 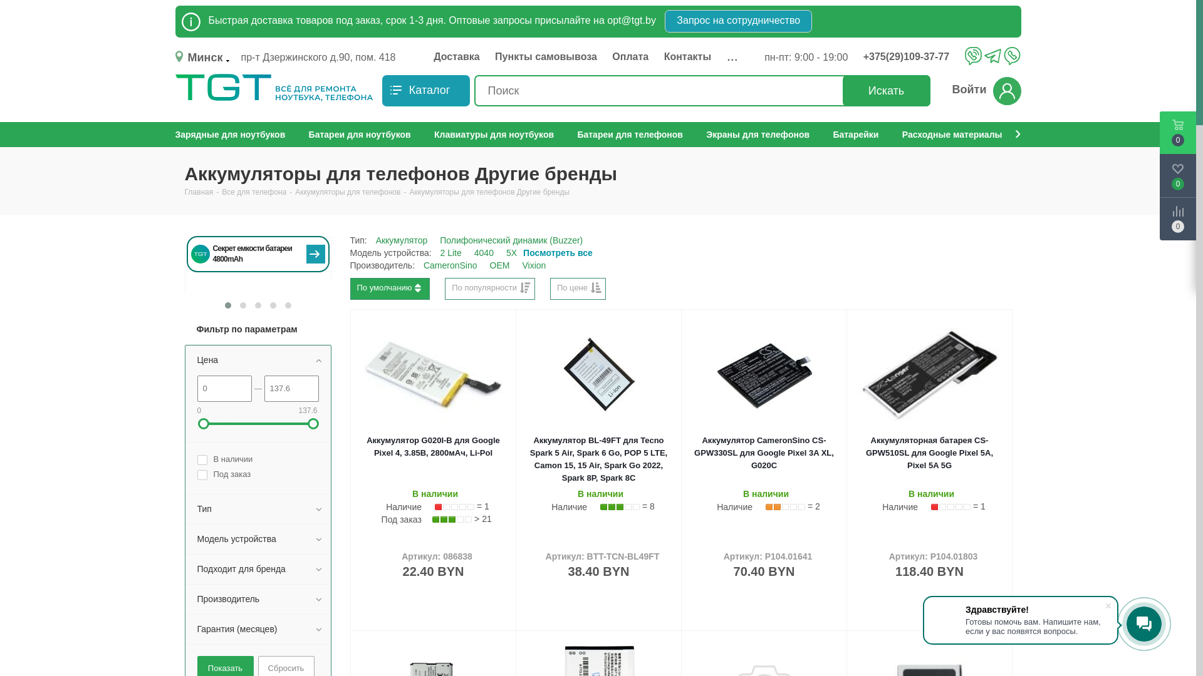 What do you see at coordinates (916, 57) in the screenshot?
I see `+375(29)109-37-77` at bounding box center [916, 57].